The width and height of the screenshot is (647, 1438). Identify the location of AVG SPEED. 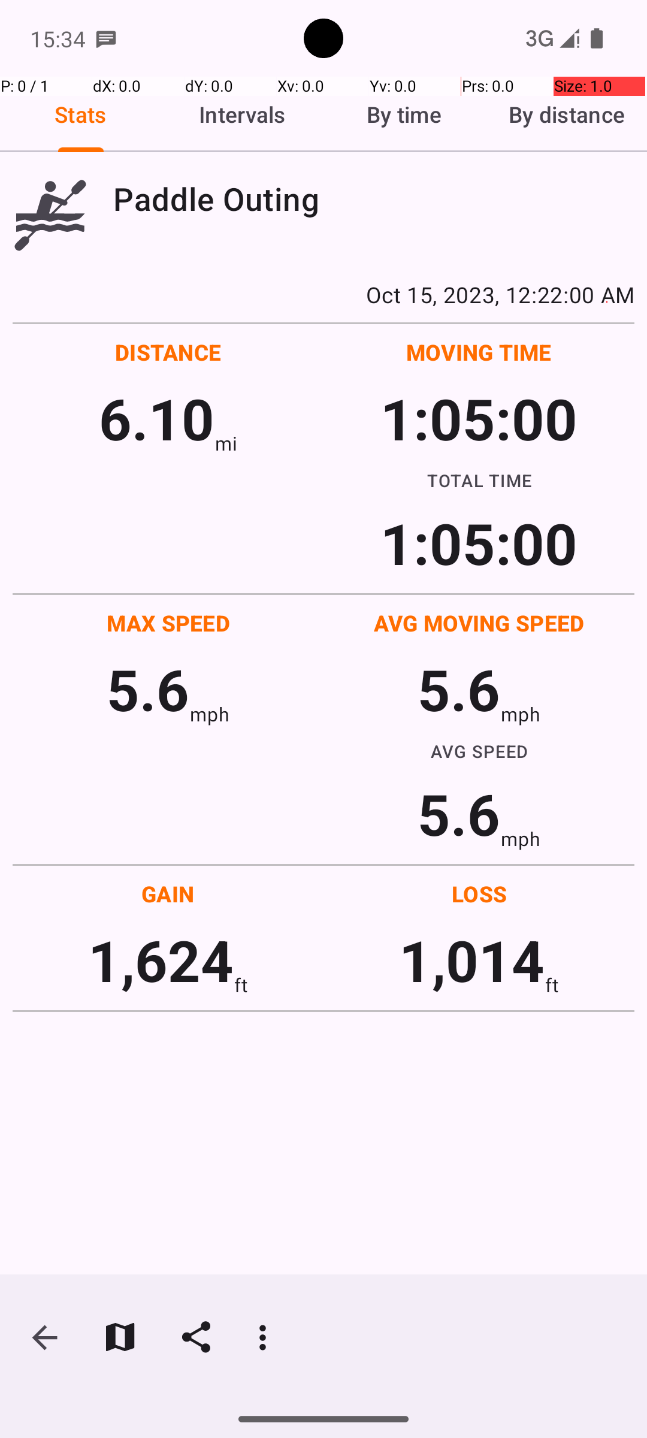
(479, 751).